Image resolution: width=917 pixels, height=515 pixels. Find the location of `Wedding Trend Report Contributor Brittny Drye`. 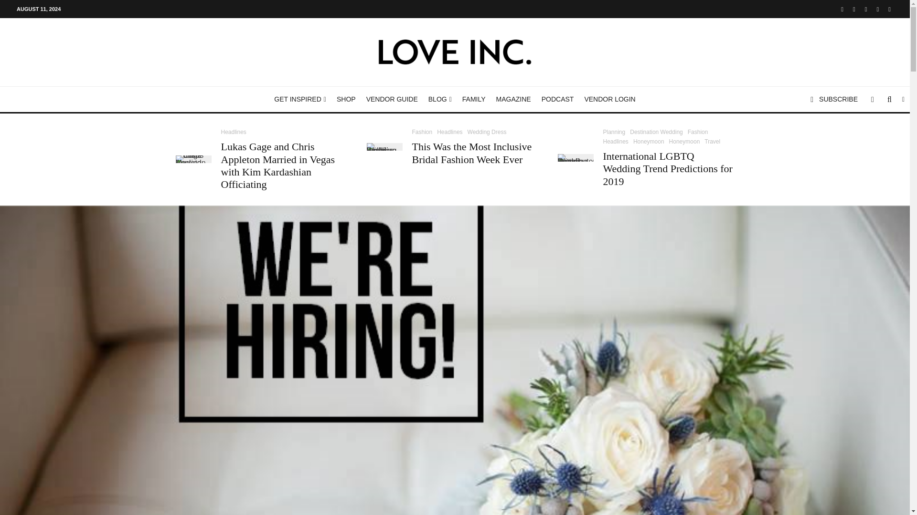

Wedding Trend Report Contributor Brittny Drye is located at coordinates (575, 157).